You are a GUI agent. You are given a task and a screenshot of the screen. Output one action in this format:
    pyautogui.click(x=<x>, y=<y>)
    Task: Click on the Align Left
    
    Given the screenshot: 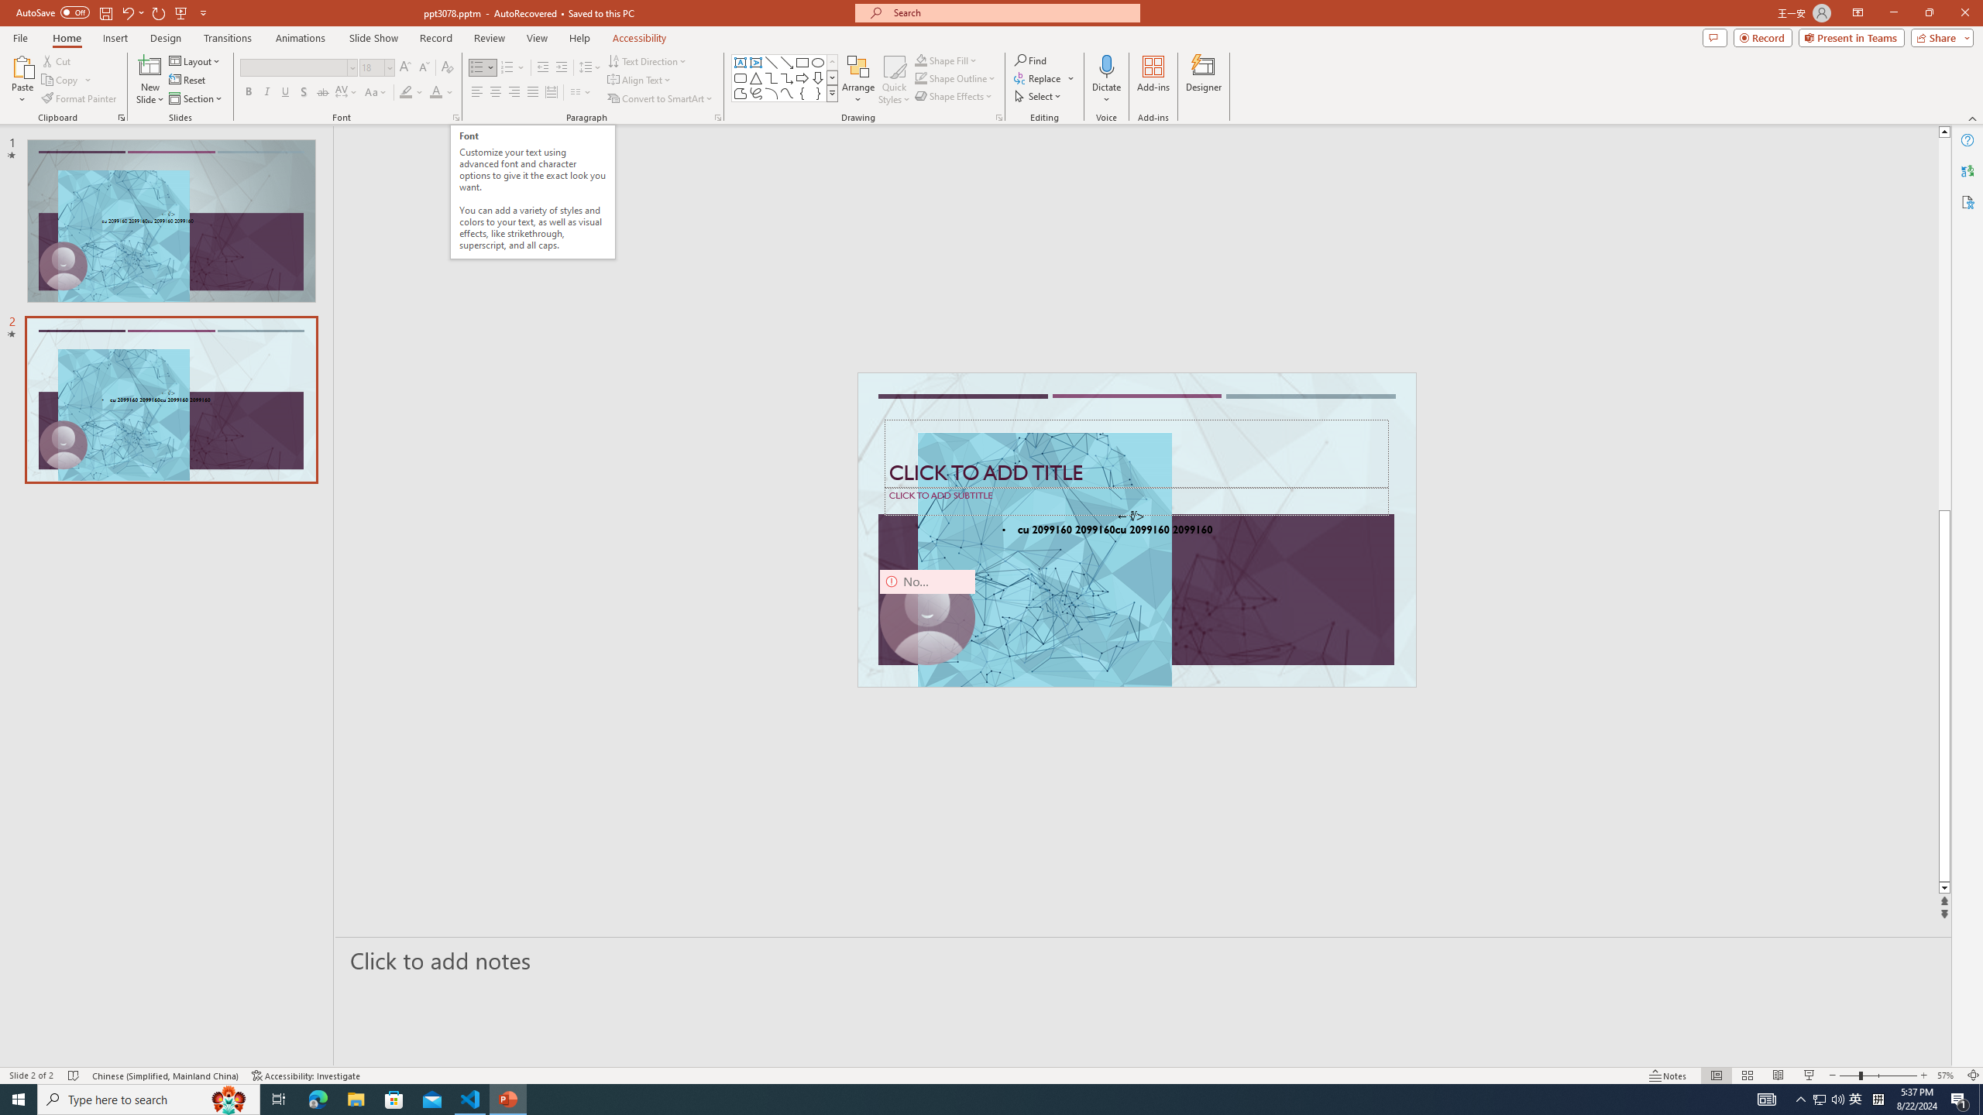 What is the action you would take?
    pyautogui.click(x=477, y=93)
    